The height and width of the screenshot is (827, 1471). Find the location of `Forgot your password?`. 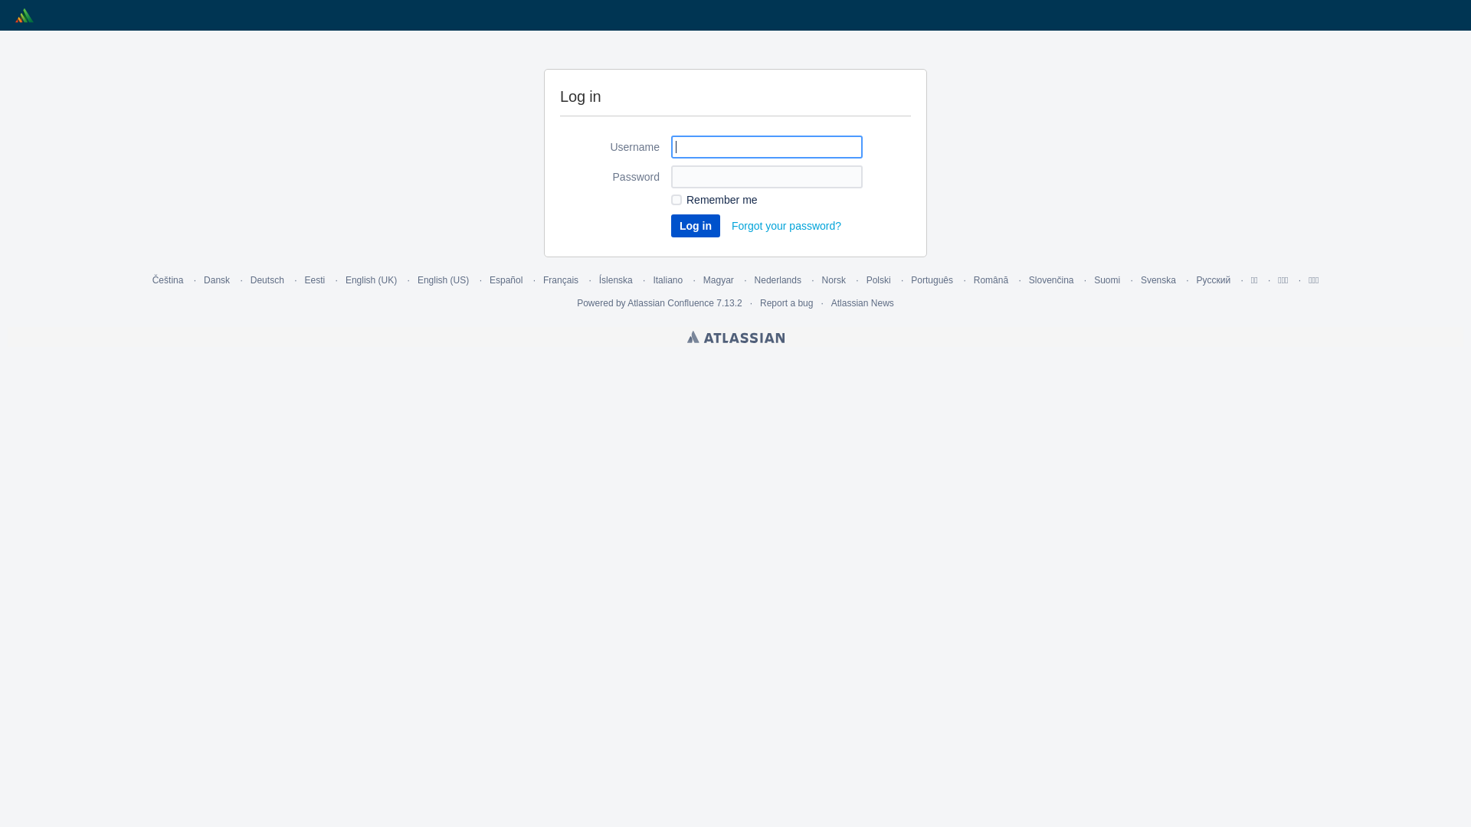

Forgot your password? is located at coordinates (786, 226).